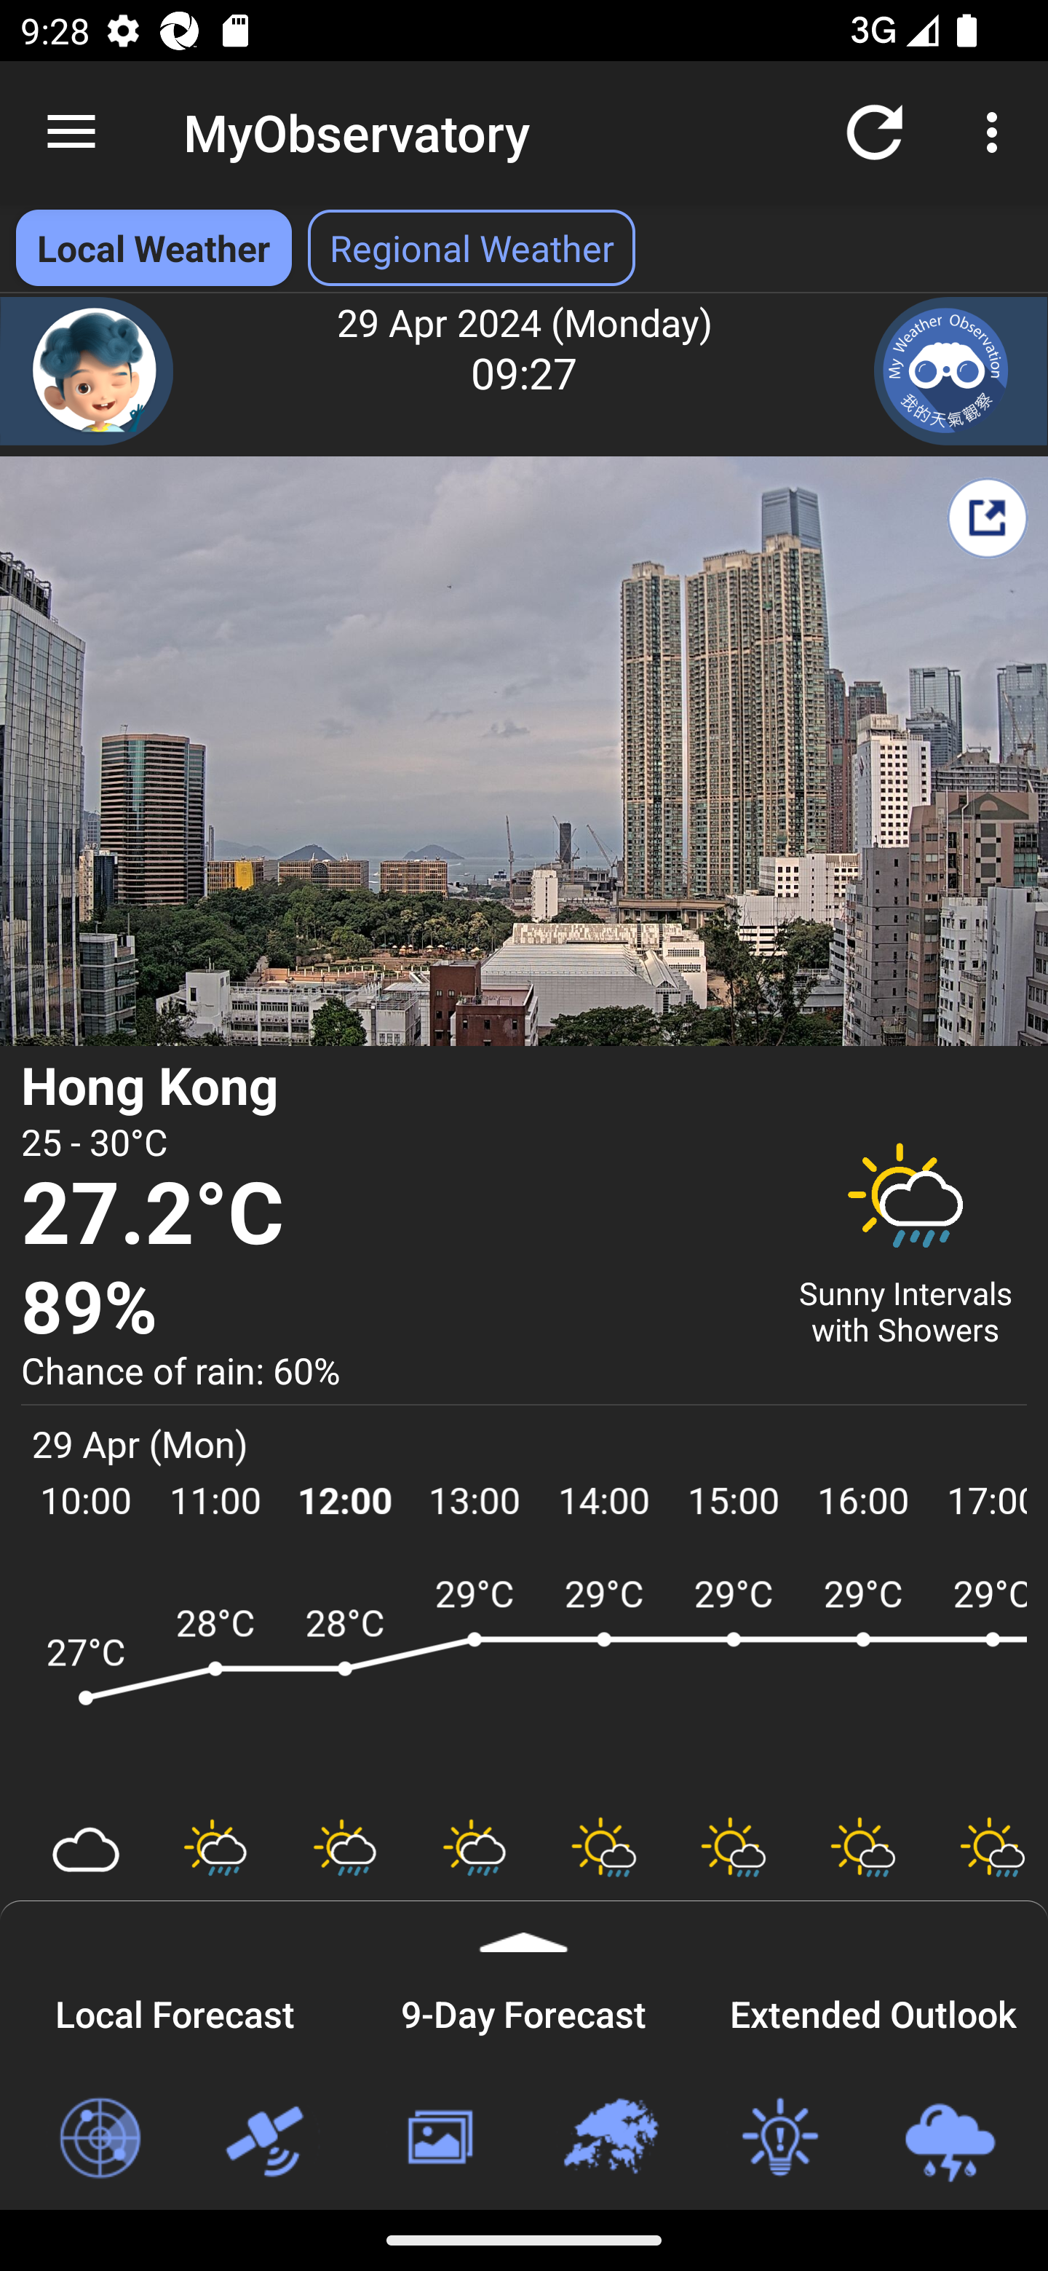 The image size is (1048, 2271). What do you see at coordinates (392, 1309) in the screenshot?
I see `89% Relative Humidity
89 percent` at bounding box center [392, 1309].